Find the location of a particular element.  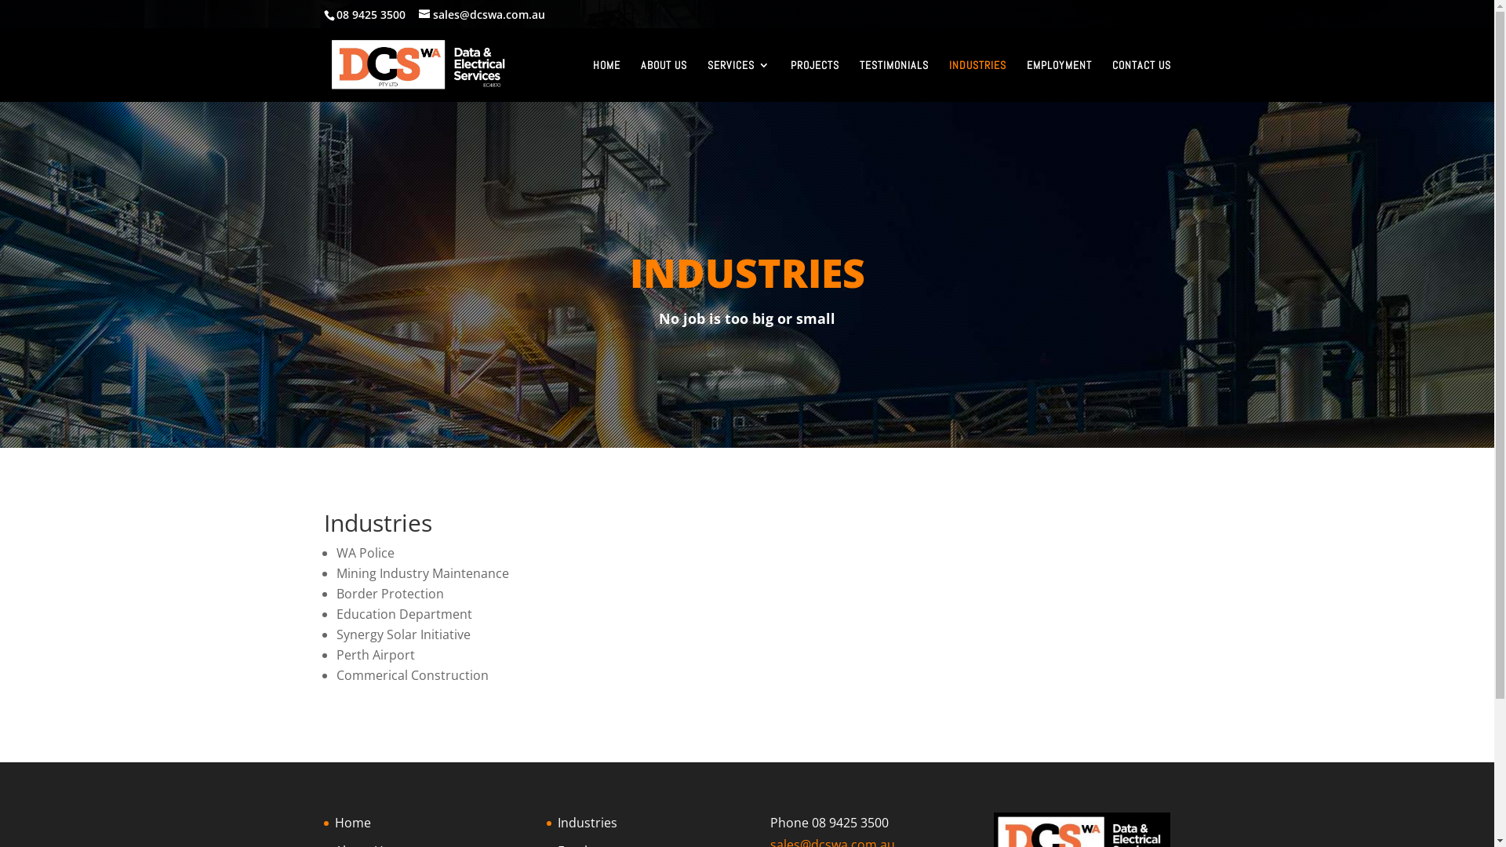

CONTACT US is located at coordinates (1142, 81).